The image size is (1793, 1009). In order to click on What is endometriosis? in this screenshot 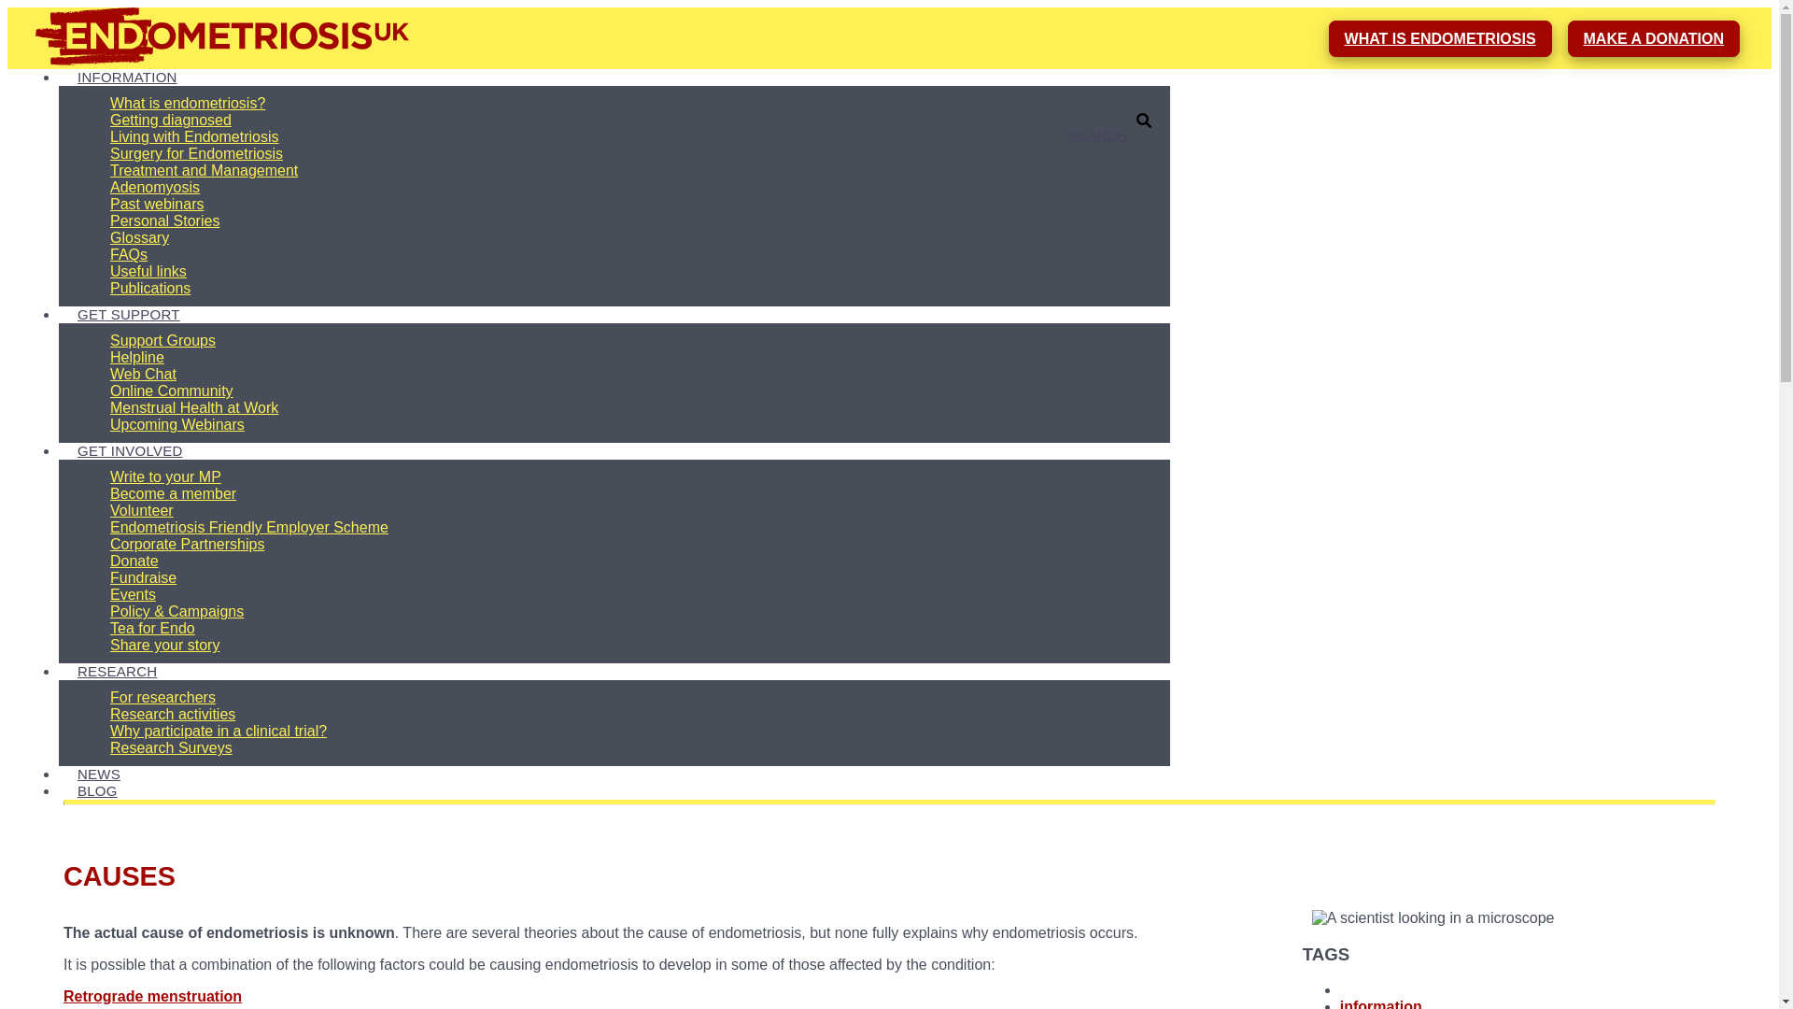, I will do `click(188, 103)`.